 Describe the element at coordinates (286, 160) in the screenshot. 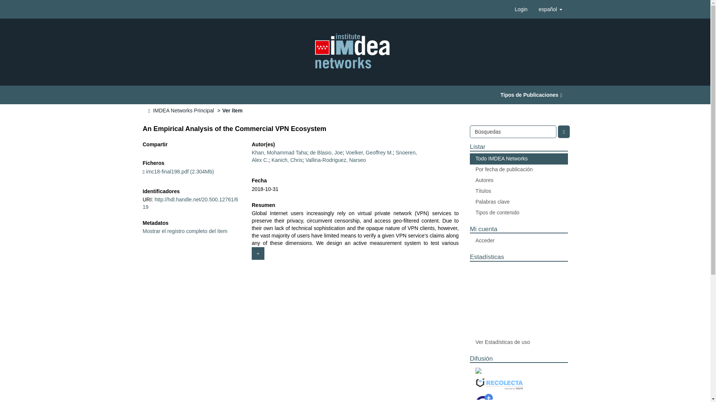

I see `Kanich, Chris` at that location.